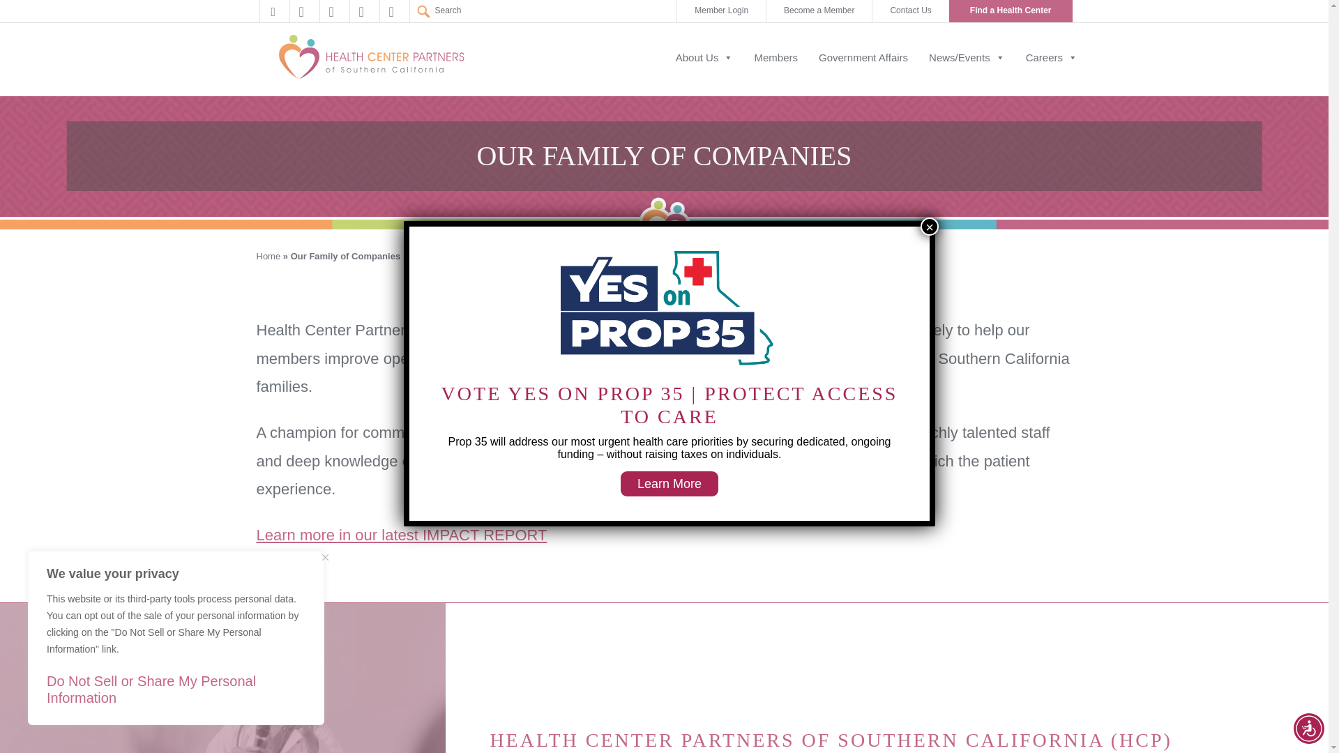 The image size is (1339, 753). What do you see at coordinates (333, 11) in the screenshot?
I see `YouTube` at bounding box center [333, 11].